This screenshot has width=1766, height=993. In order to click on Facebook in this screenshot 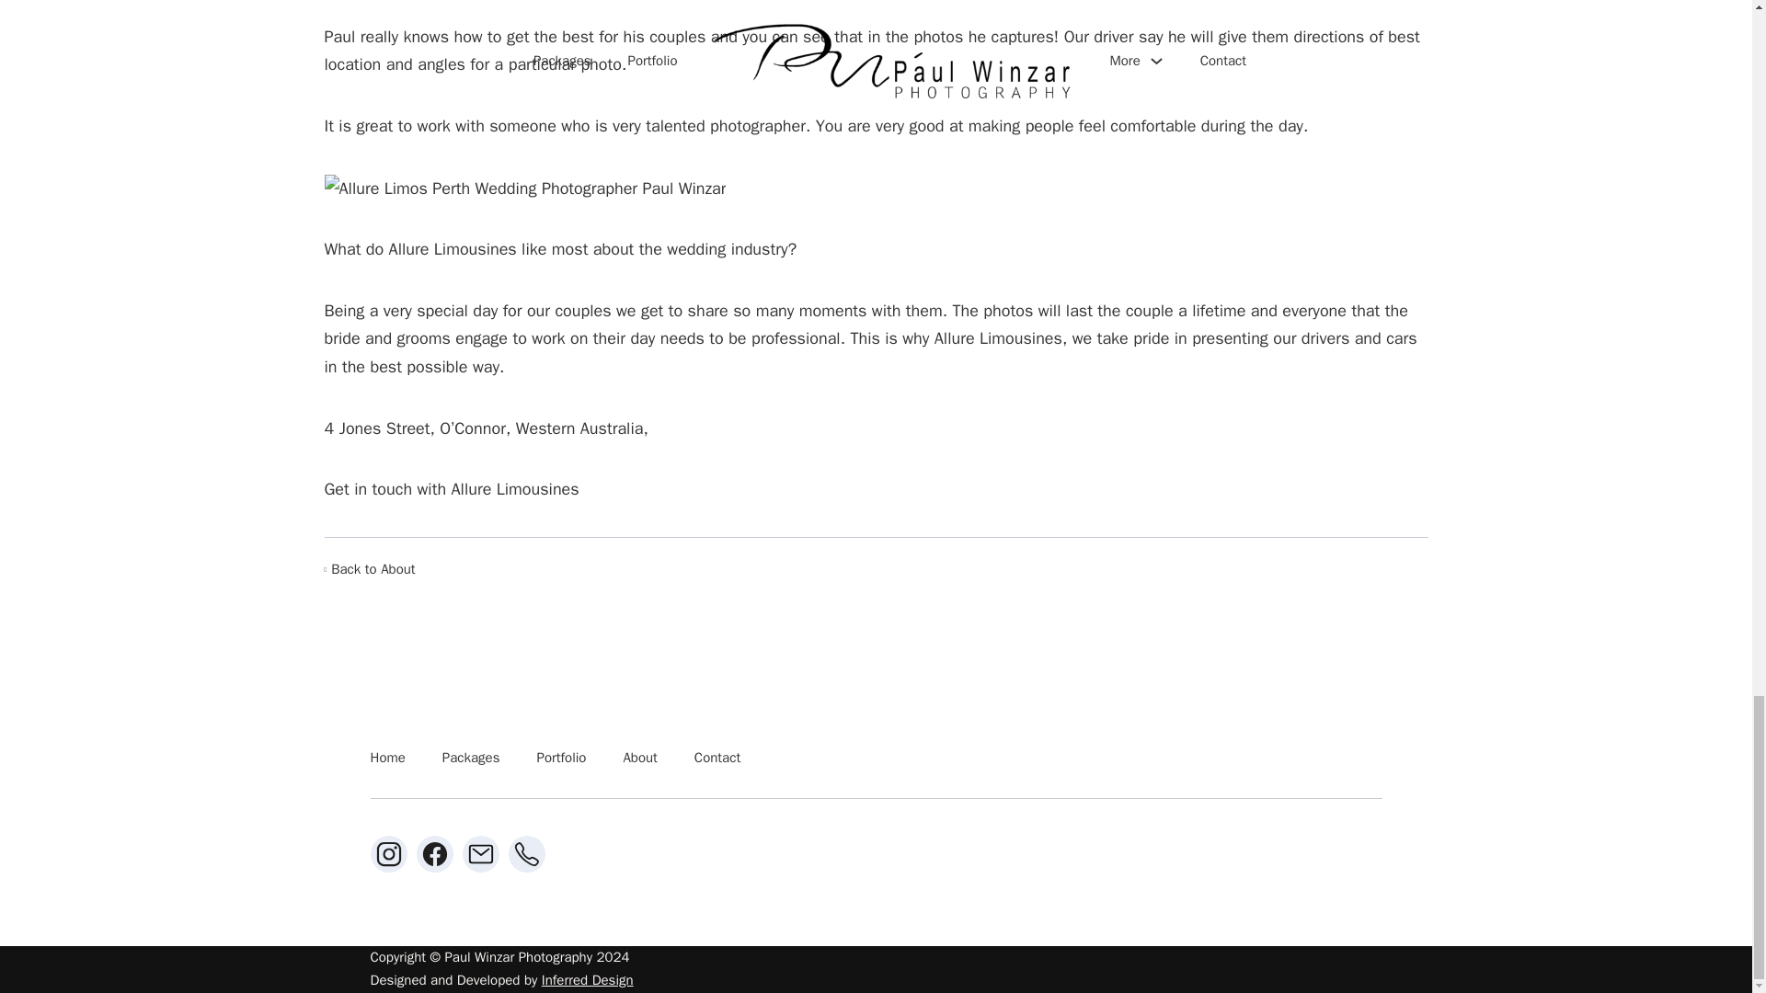, I will do `click(433, 854)`.